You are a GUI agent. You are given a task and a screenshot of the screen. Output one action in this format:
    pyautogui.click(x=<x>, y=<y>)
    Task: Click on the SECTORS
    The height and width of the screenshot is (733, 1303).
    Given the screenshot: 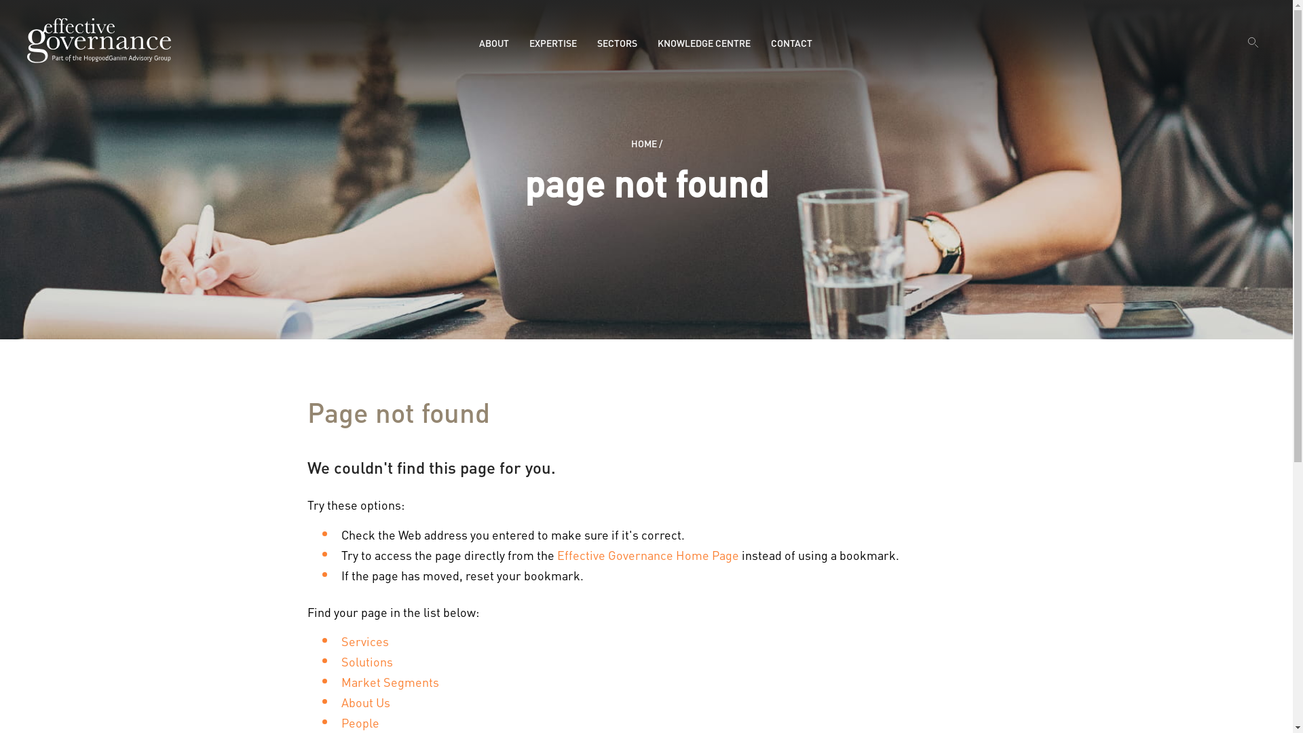 What is the action you would take?
    pyautogui.click(x=618, y=43)
    